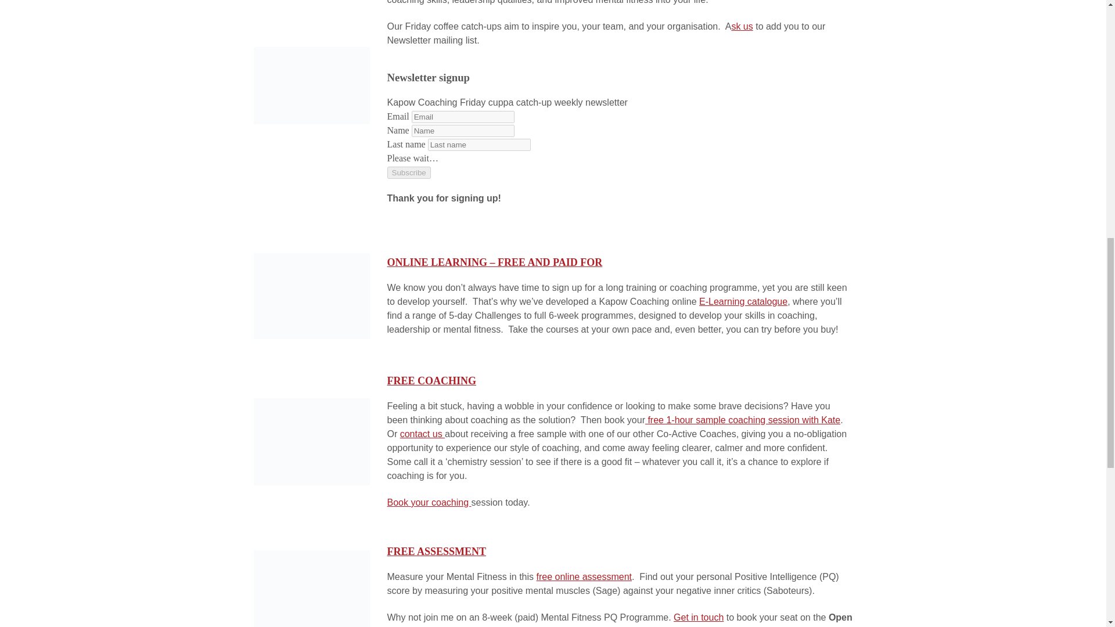 The width and height of the screenshot is (1115, 627). I want to click on E-Learning catalogue, so click(743, 301).